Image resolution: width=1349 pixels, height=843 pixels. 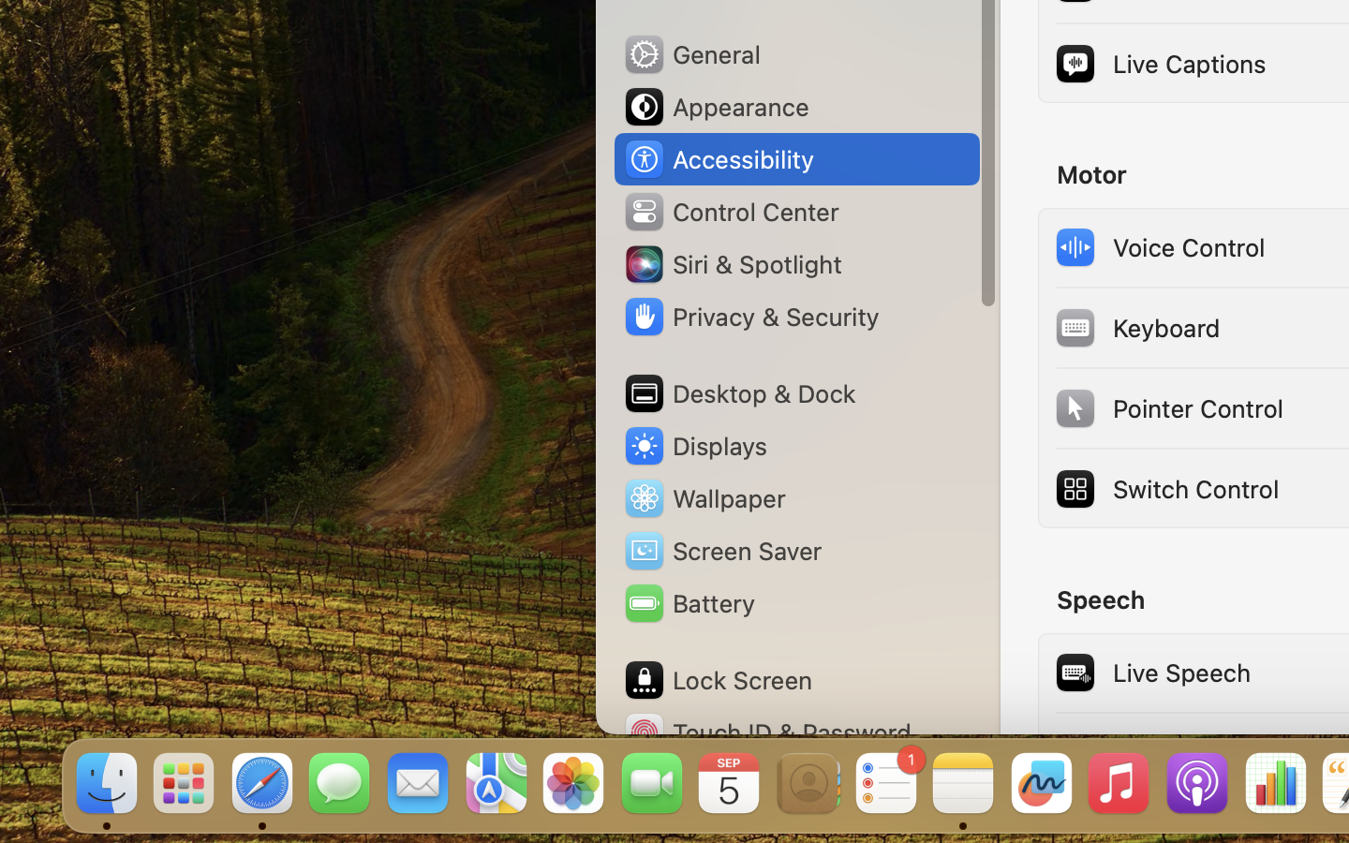 What do you see at coordinates (691, 54) in the screenshot?
I see `General` at bounding box center [691, 54].